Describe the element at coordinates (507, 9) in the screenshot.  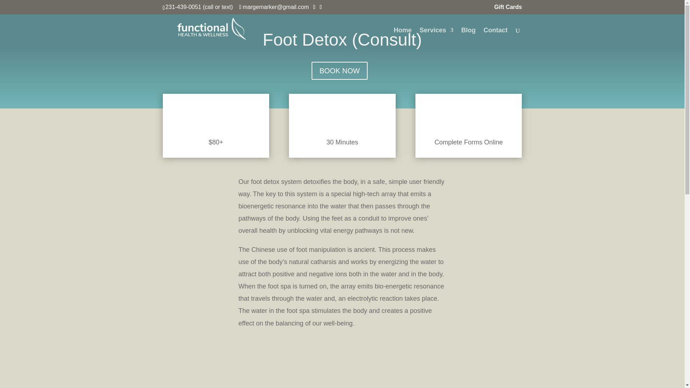
I see `Gift Cards` at that location.